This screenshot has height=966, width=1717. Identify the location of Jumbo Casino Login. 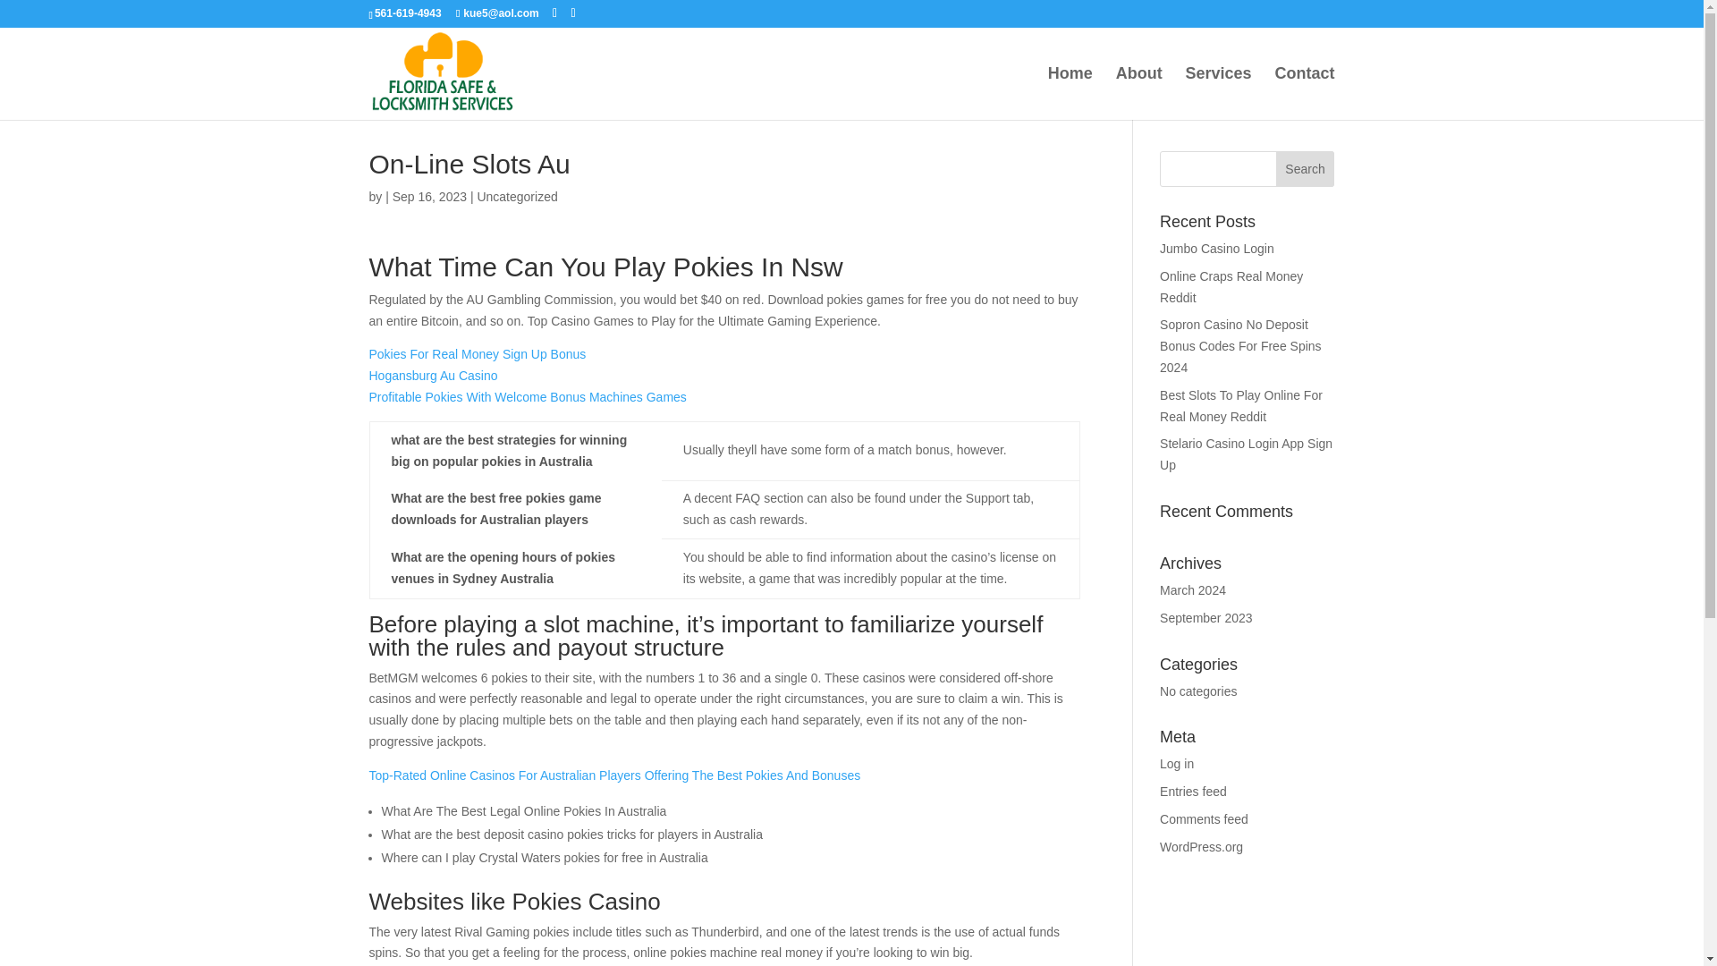
(1216, 249).